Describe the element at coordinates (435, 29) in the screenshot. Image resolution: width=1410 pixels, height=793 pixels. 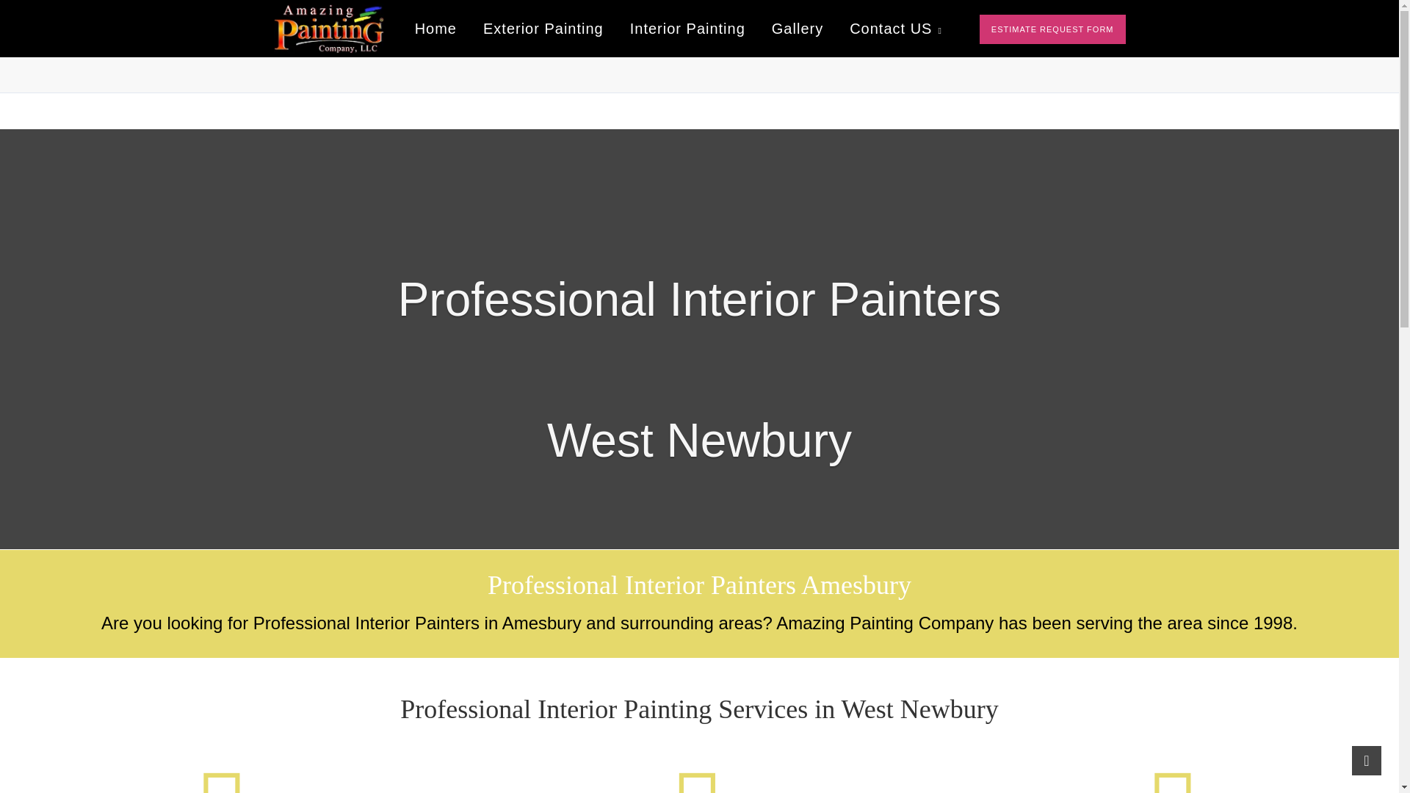
I see `Home` at that location.